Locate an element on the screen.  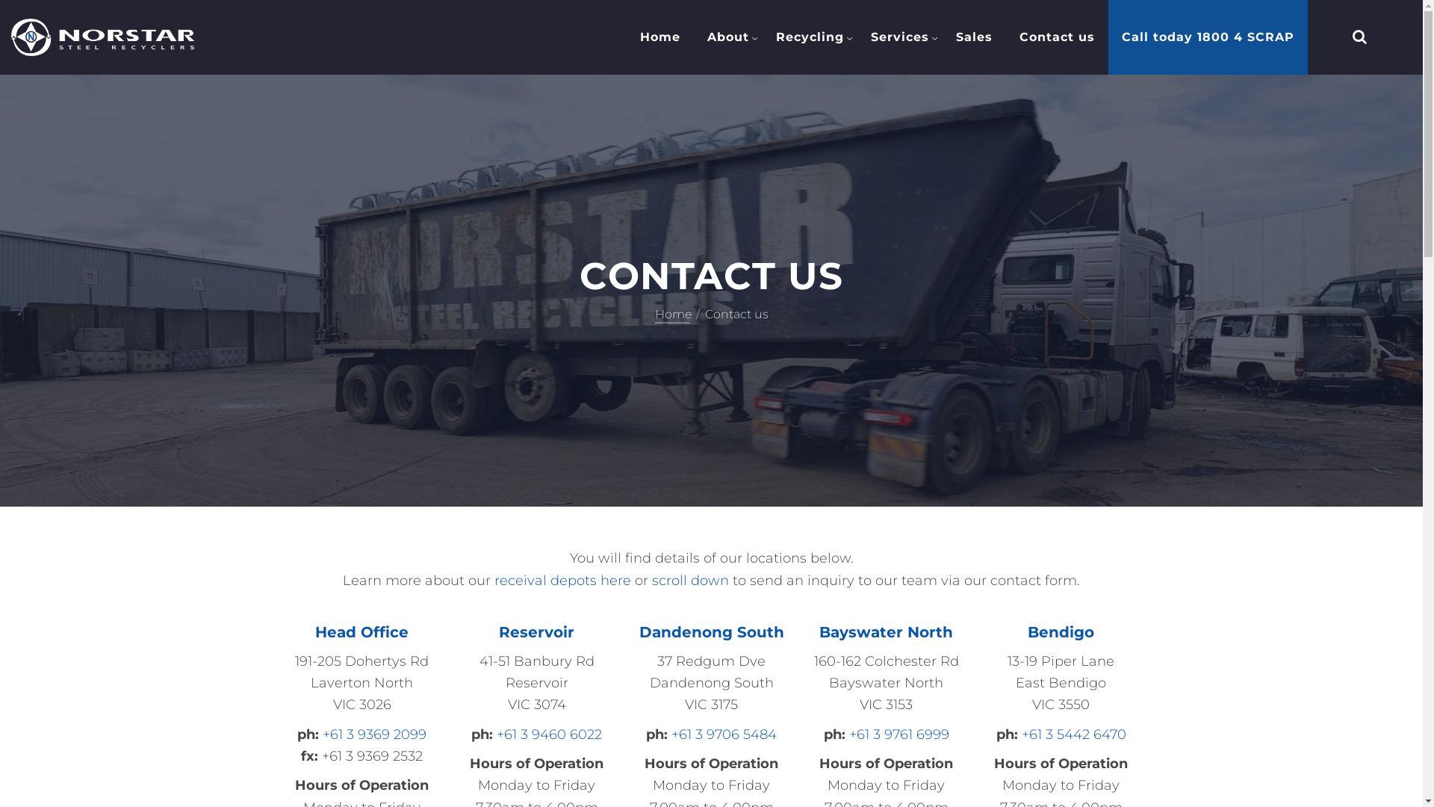
Contact us is located at coordinates (1058, 37).